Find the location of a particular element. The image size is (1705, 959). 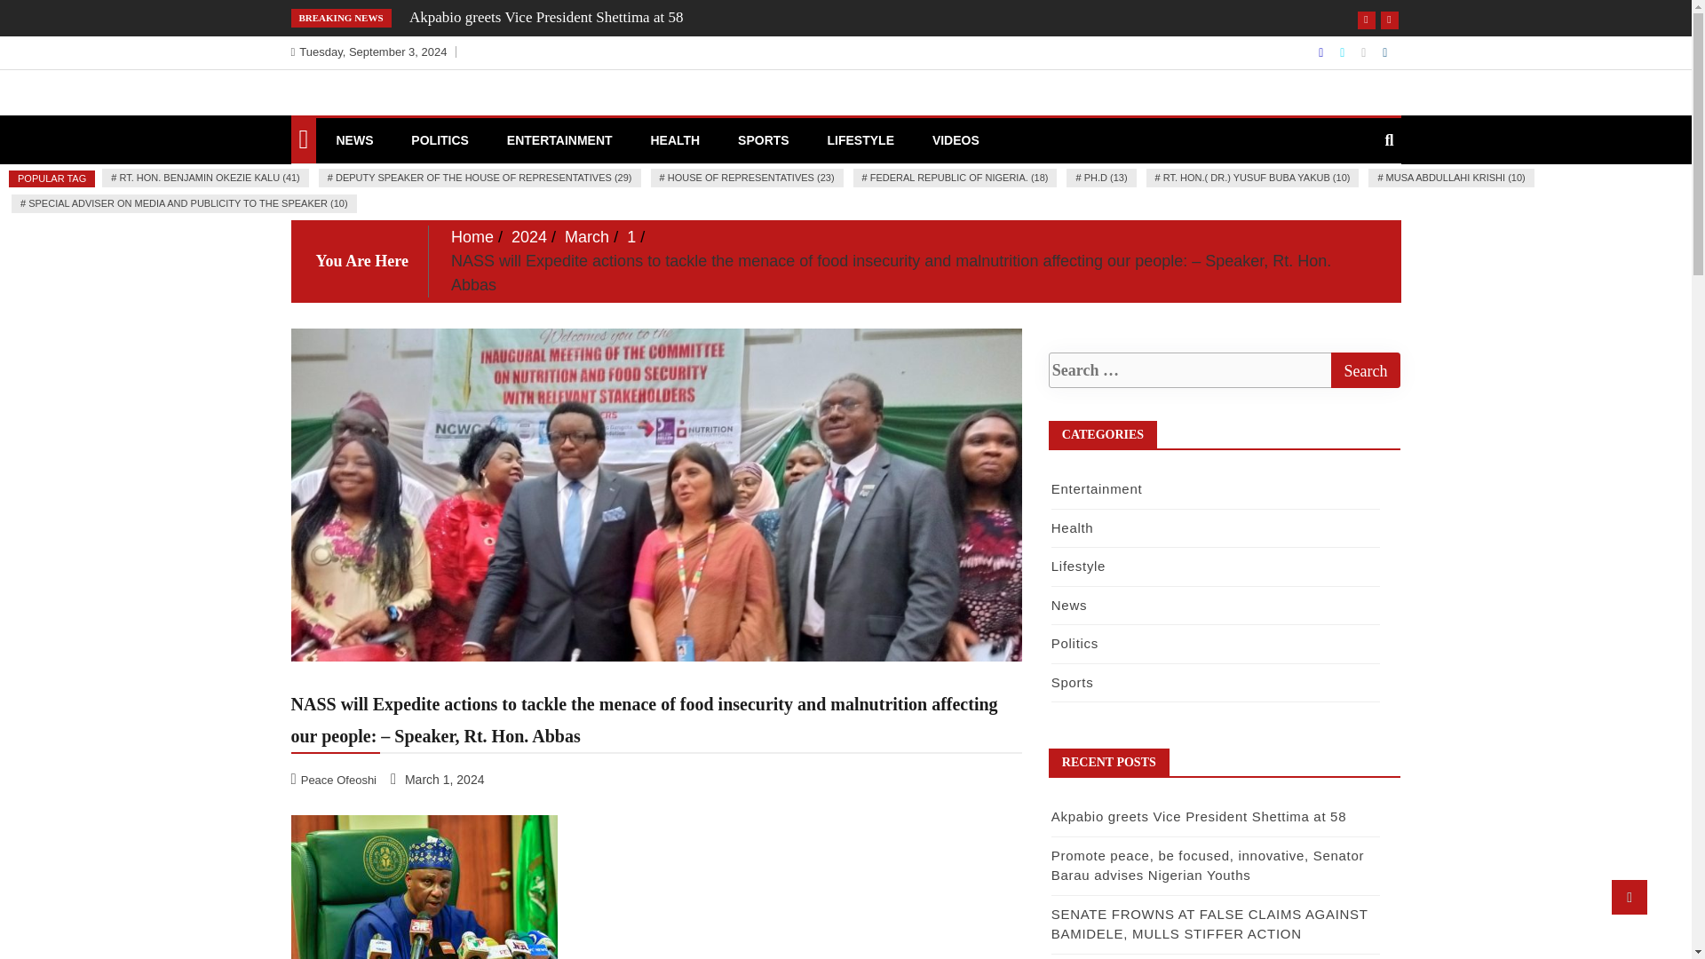

SPORTS is located at coordinates (764, 139).